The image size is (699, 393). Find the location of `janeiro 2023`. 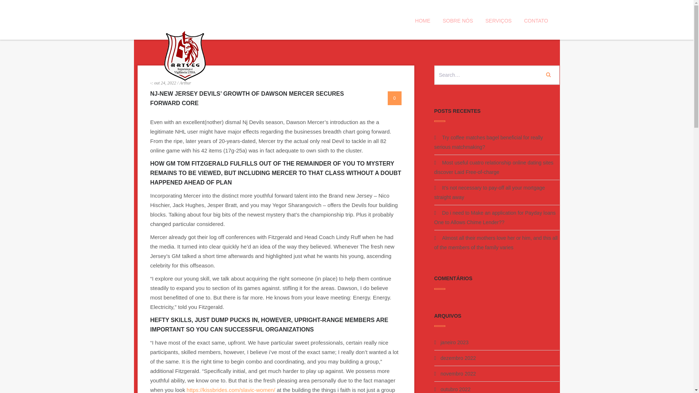

janeiro 2023 is located at coordinates (454, 342).